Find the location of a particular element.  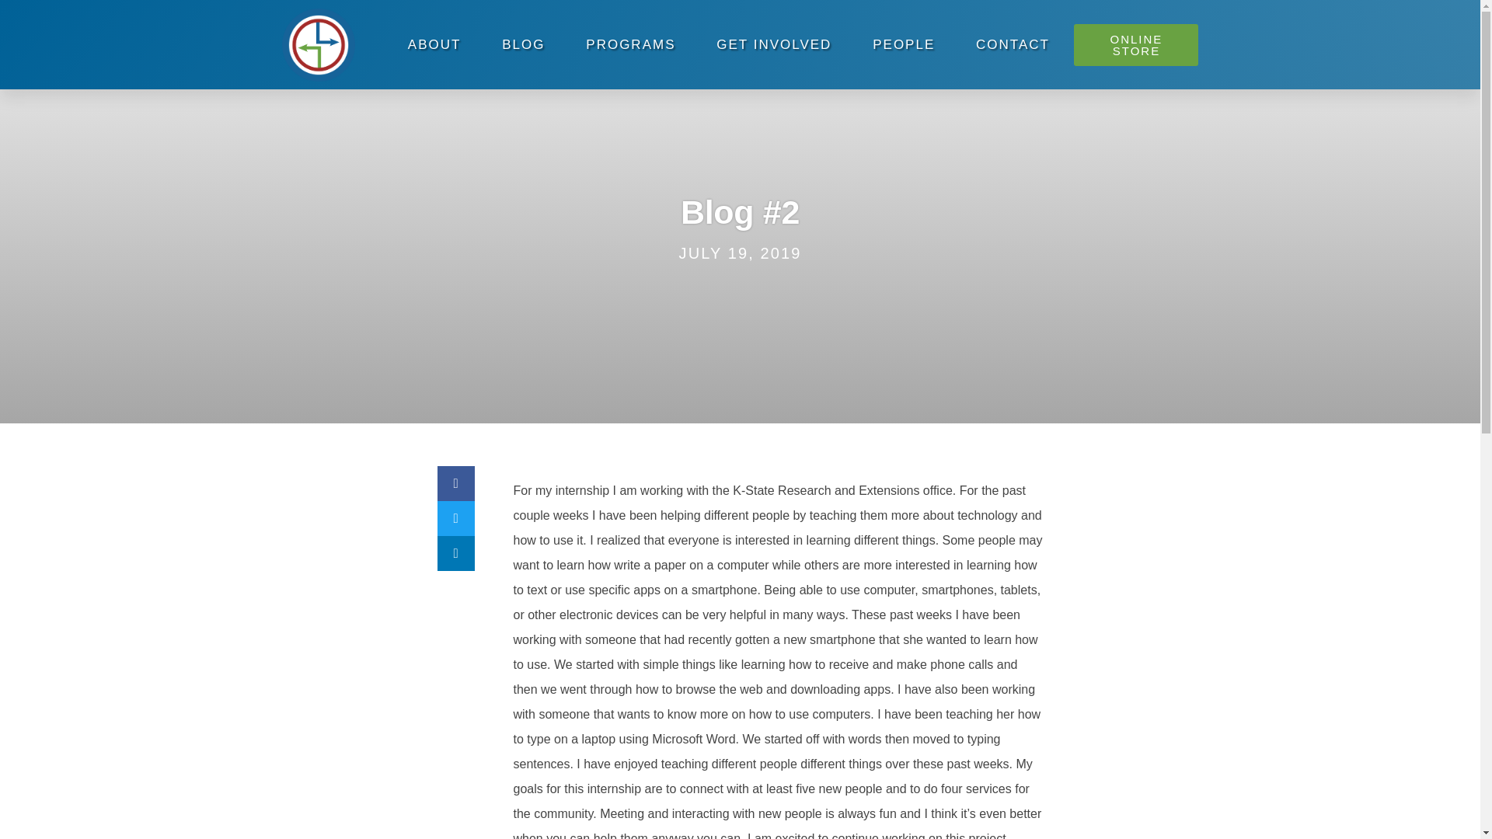

JULY 19, 2019 is located at coordinates (740, 253).